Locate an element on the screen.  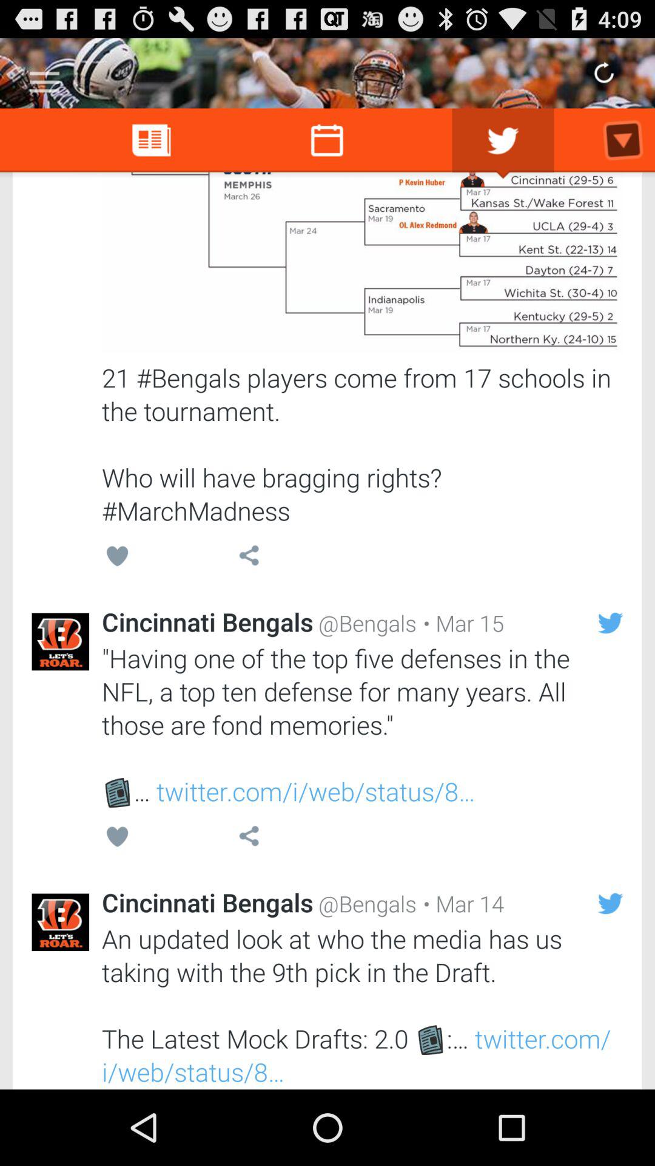
click the an updated look is located at coordinates (363, 1005).